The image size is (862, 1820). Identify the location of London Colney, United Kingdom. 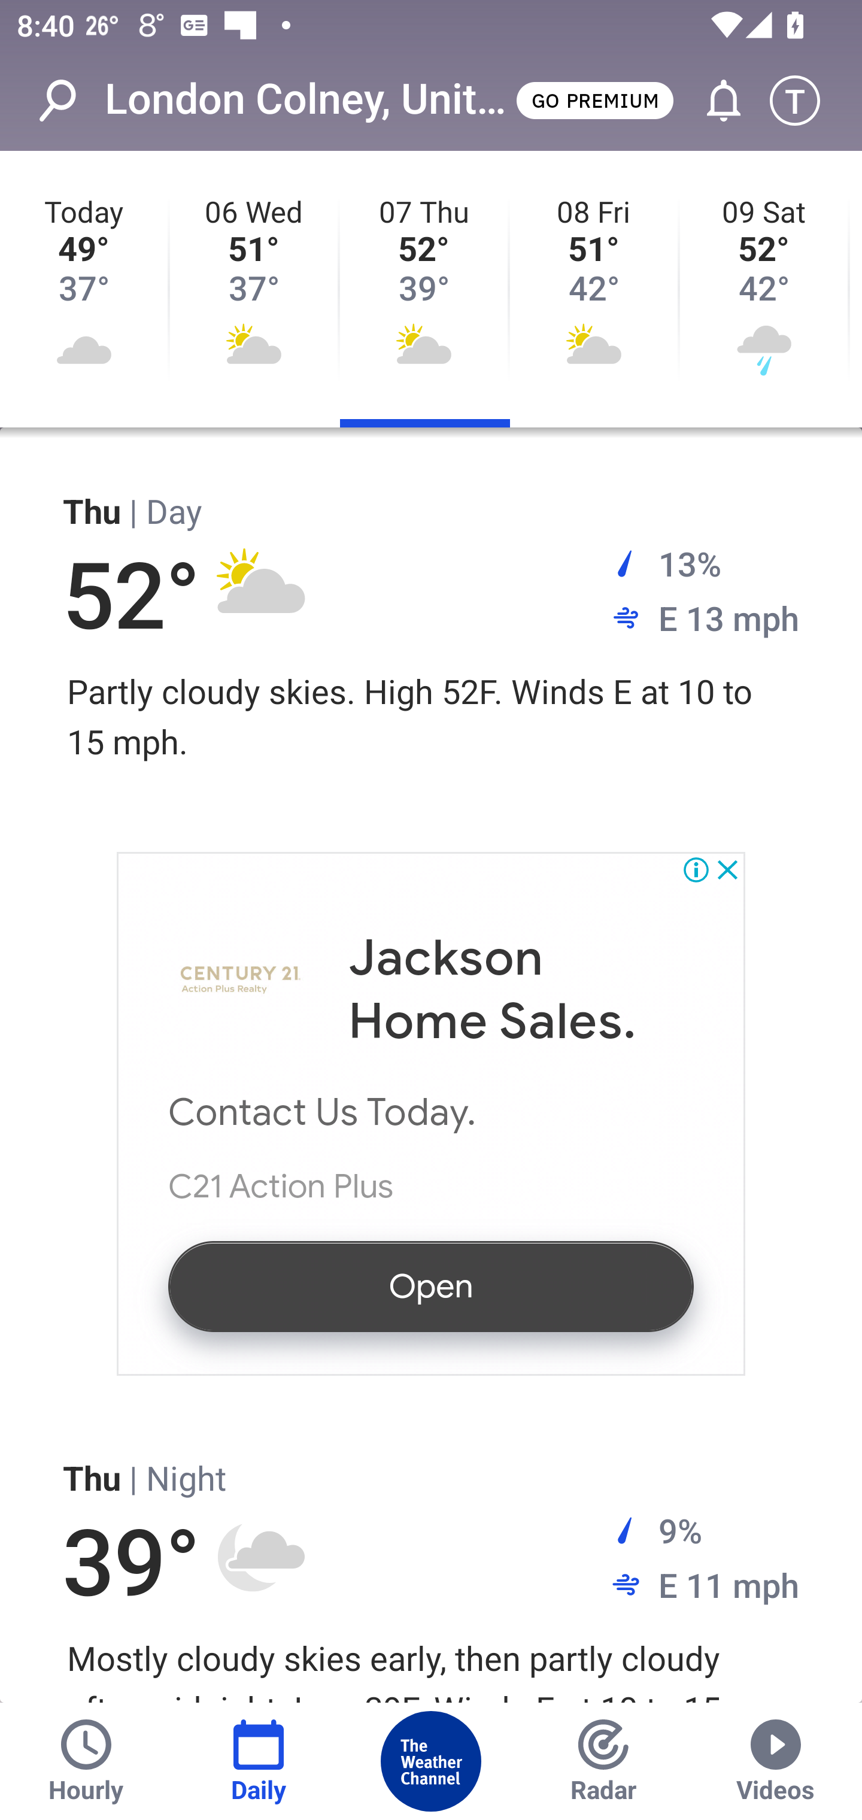
(308, 99).